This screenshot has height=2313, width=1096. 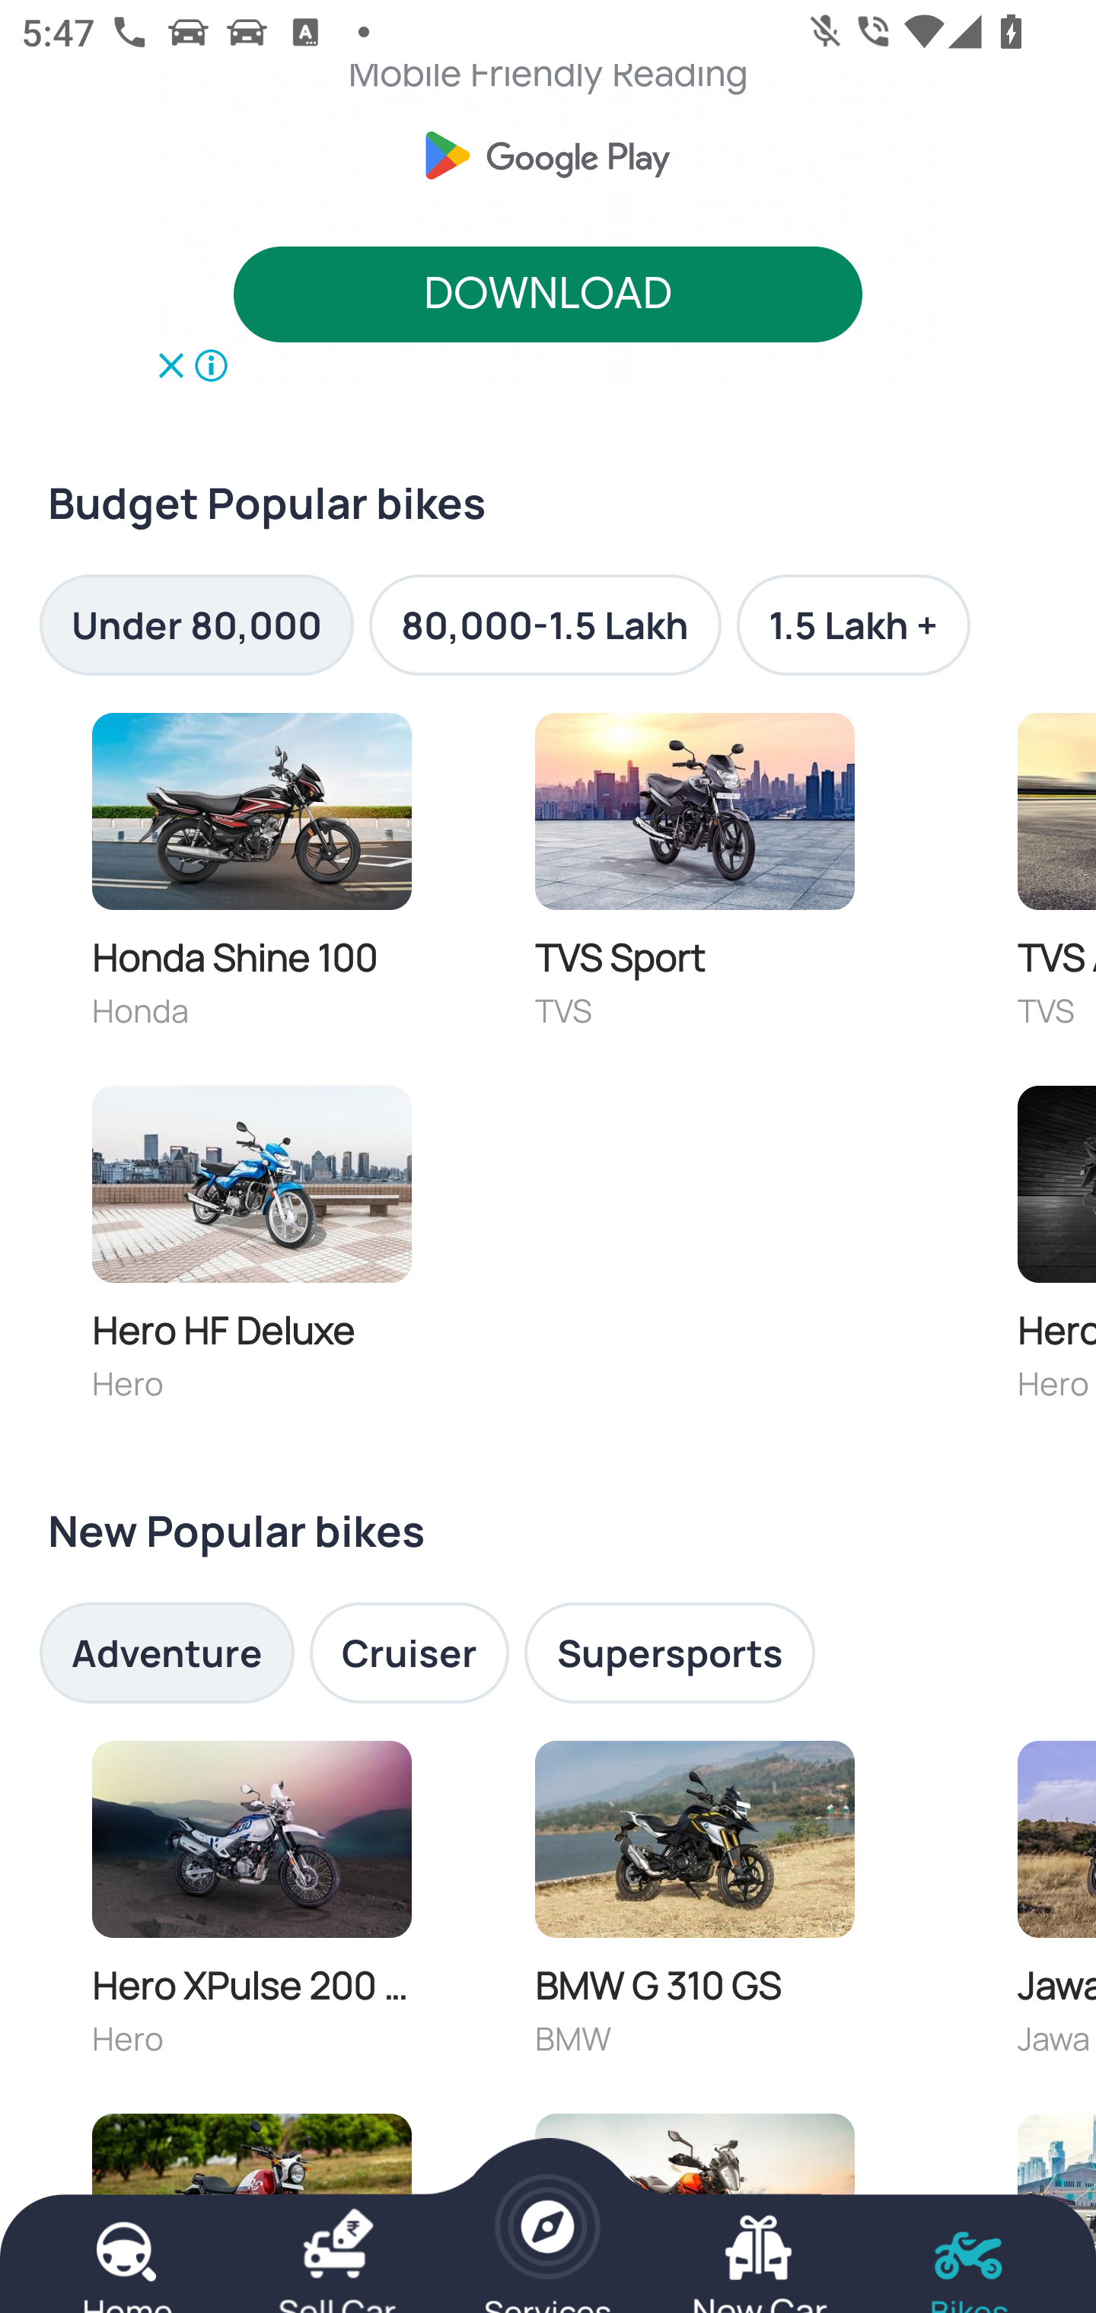 I want to click on DOWNLOAD, so click(x=548, y=294).